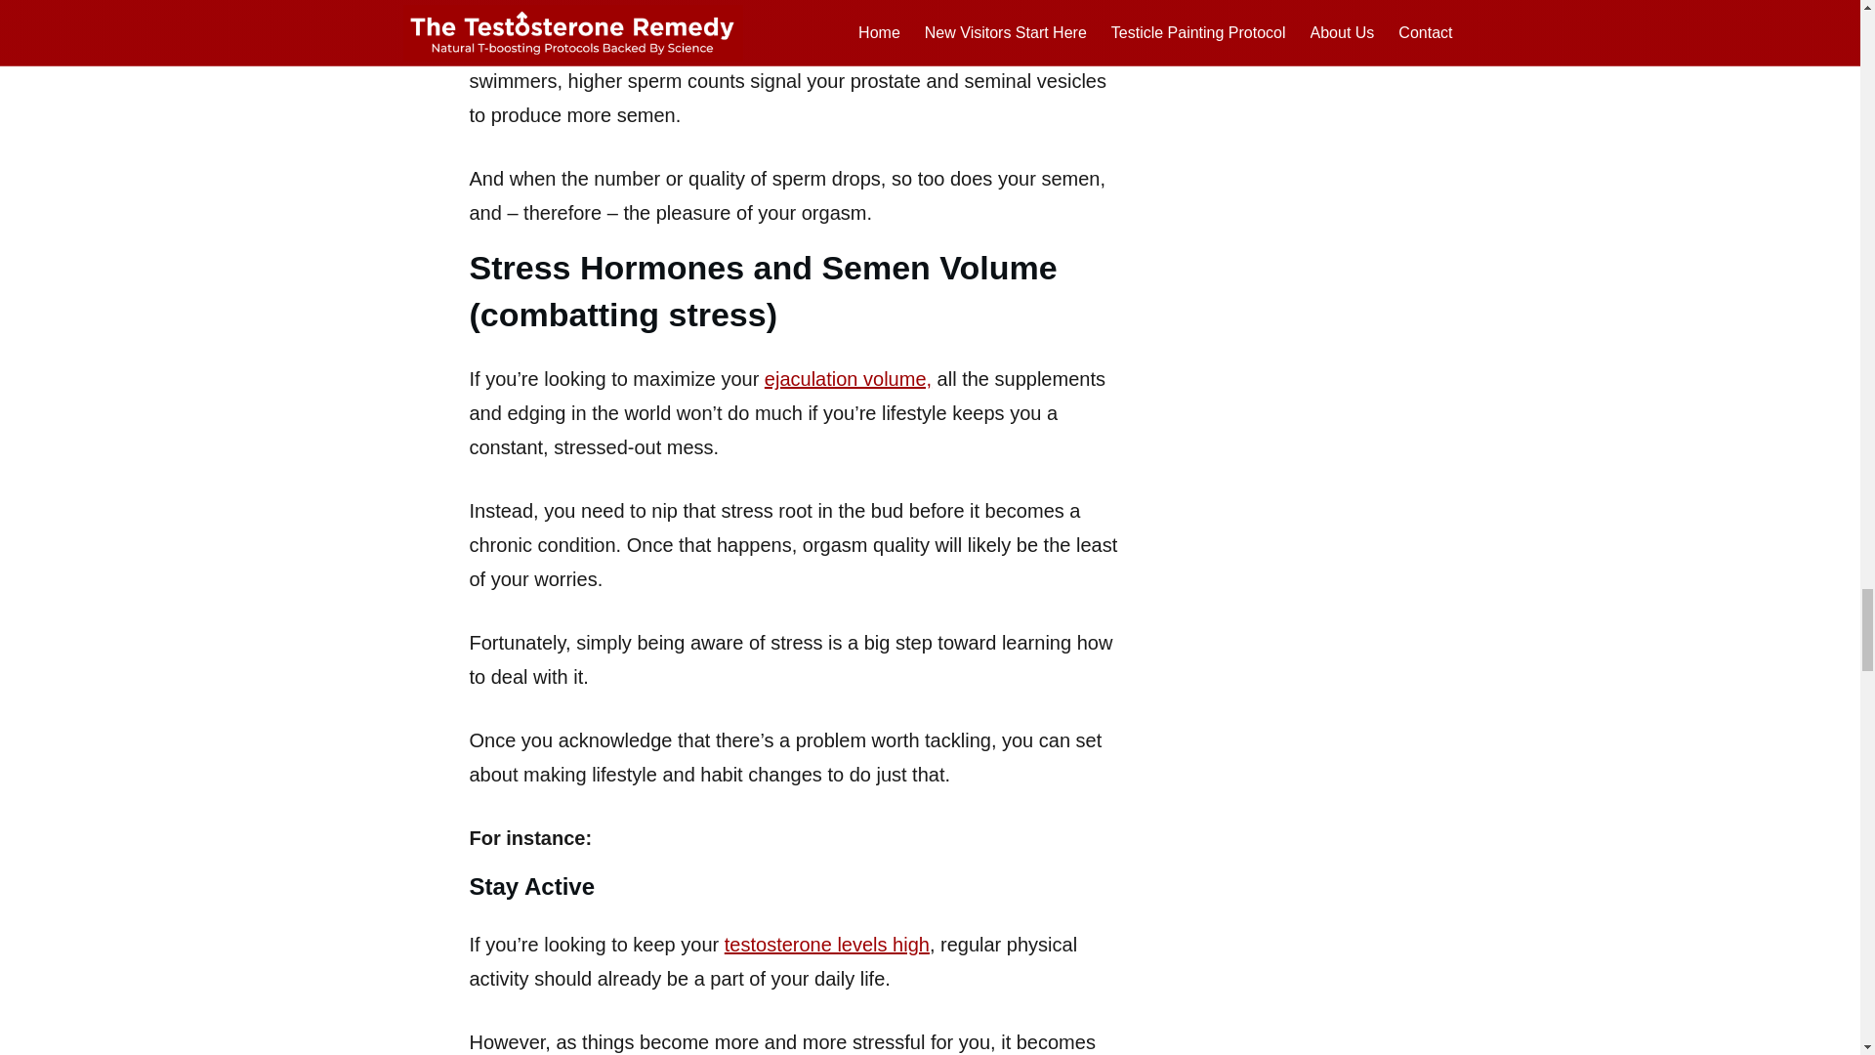 The image size is (1875, 1055). I want to click on testosterone levels high, so click(826, 944).